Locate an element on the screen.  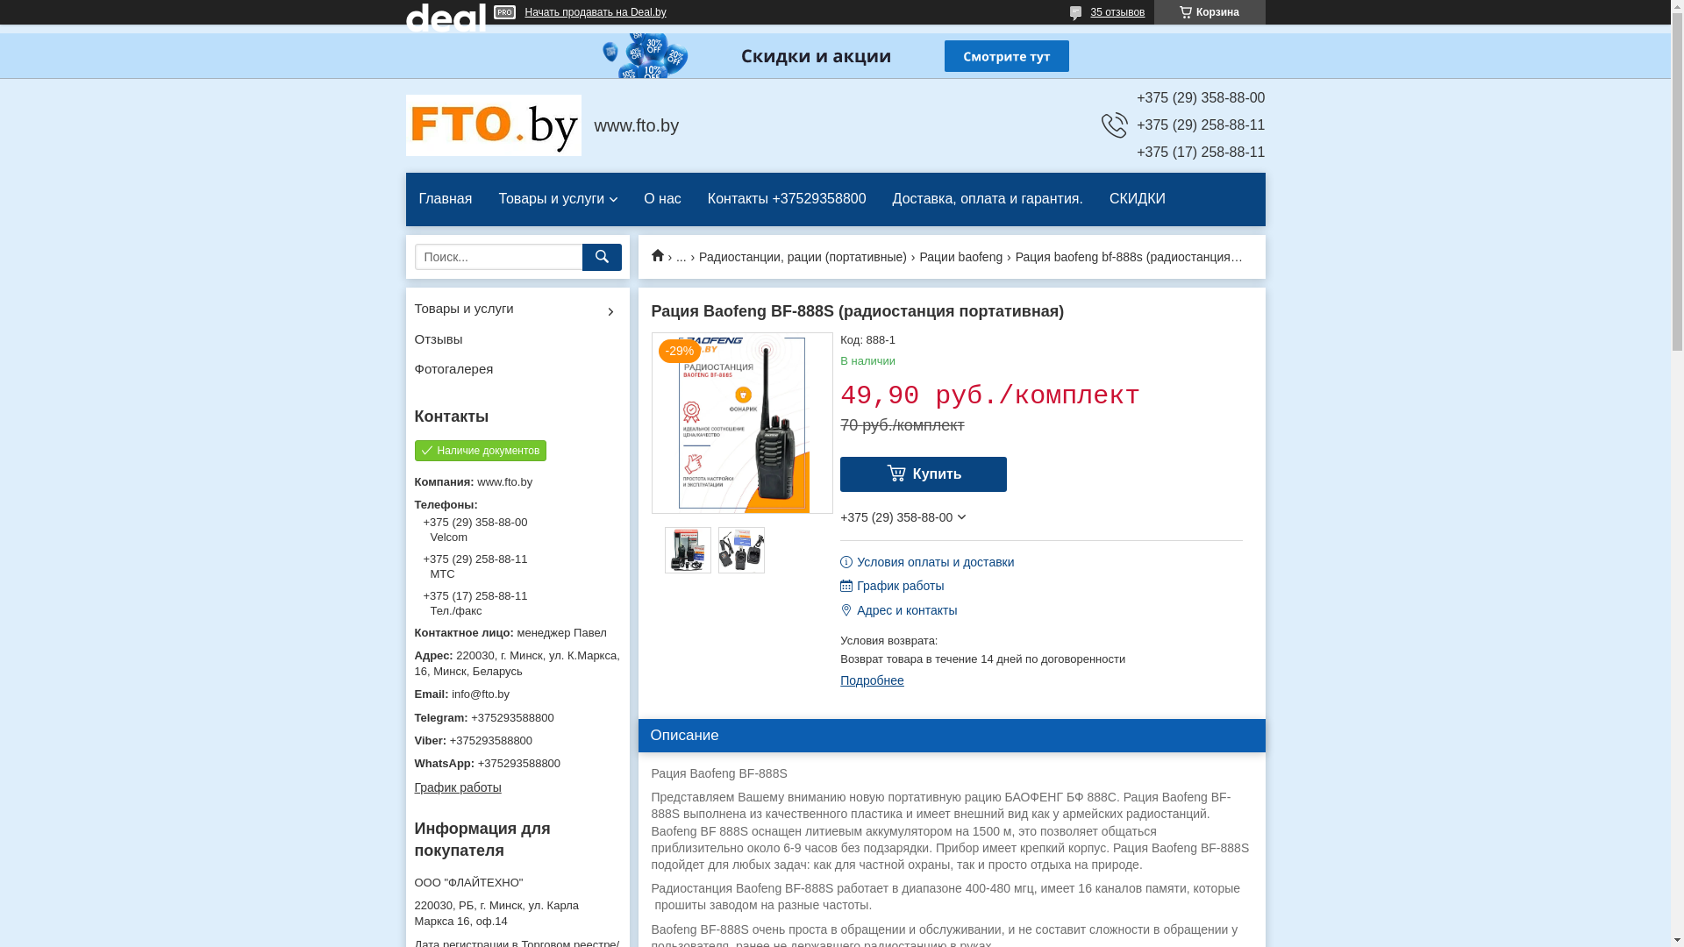
Www.fto.by is located at coordinates (663, 254).